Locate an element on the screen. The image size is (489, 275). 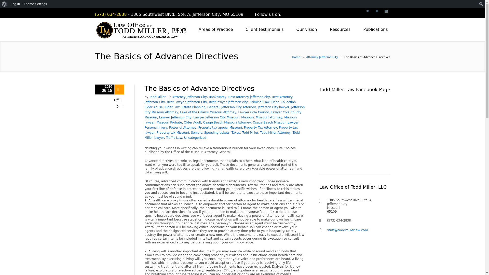
Resources is located at coordinates (340, 30).